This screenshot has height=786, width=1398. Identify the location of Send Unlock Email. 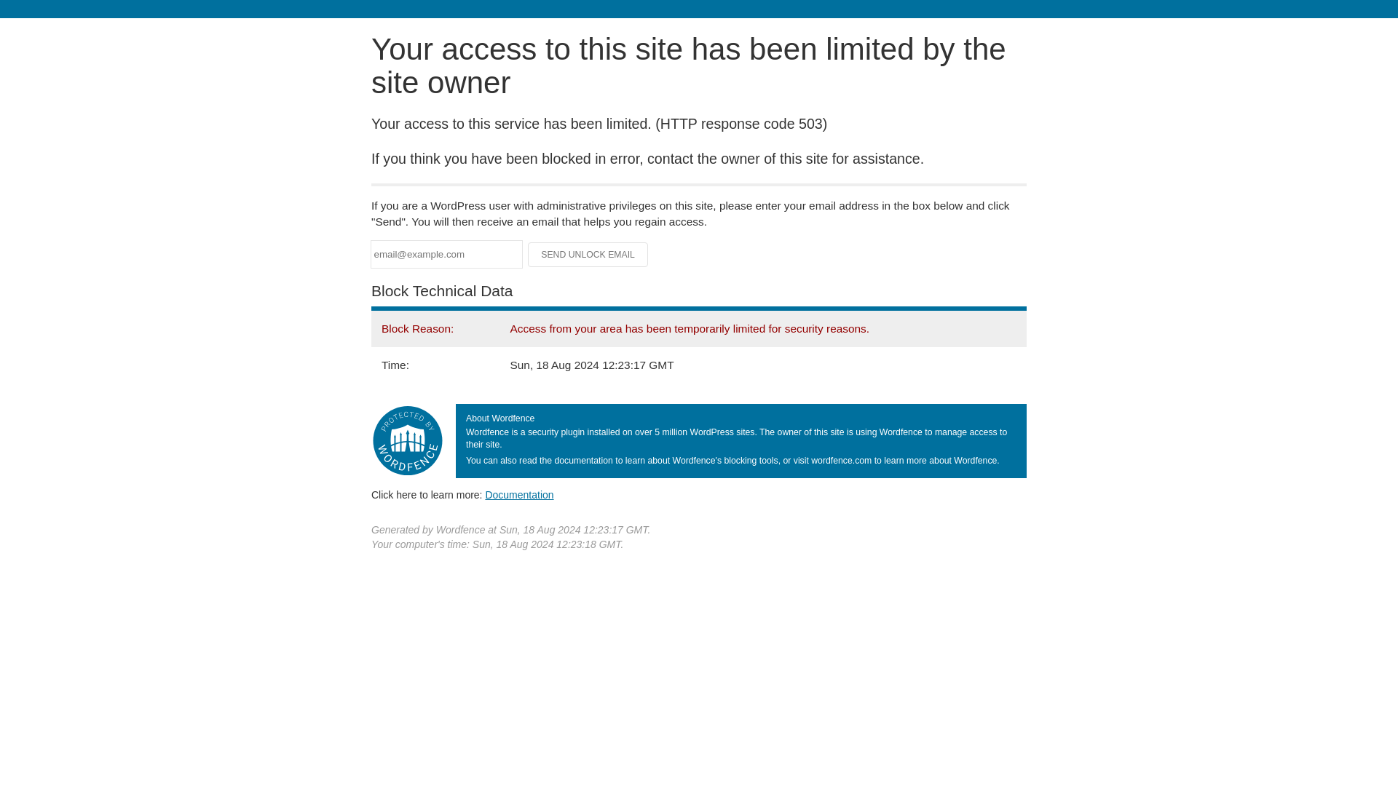
(588, 255).